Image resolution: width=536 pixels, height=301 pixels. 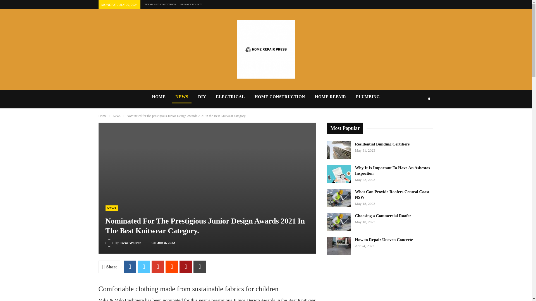 What do you see at coordinates (159, 96) in the screenshot?
I see `HOME` at bounding box center [159, 96].